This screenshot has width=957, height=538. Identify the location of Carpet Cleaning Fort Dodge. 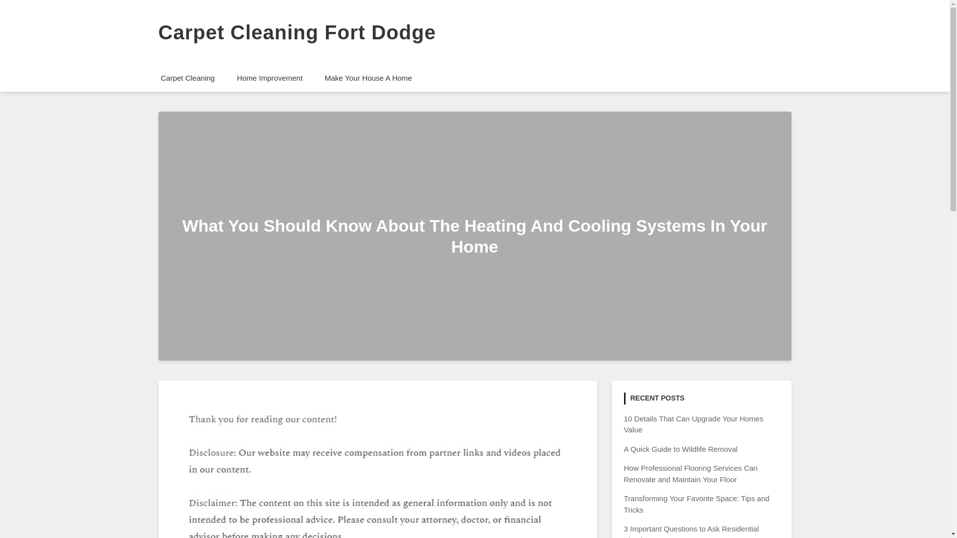
(297, 32).